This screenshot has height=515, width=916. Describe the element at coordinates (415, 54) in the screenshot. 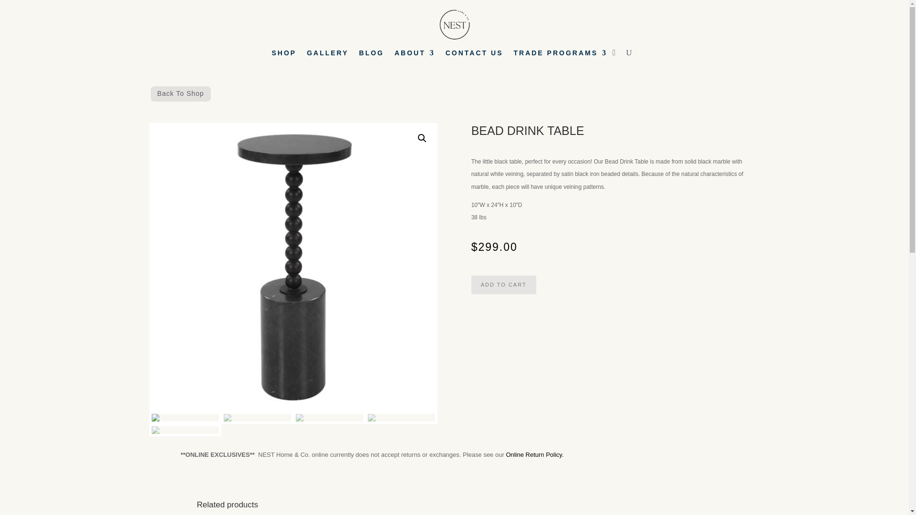

I see `ABOUT` at that location.